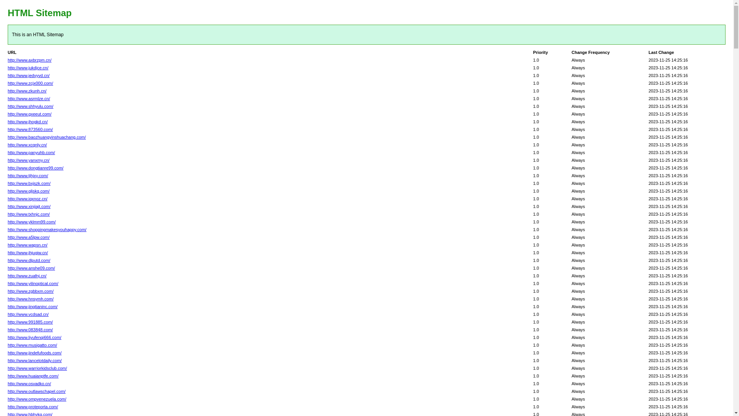  What do you see at coordinates (47, 137) in the screenshot?
I see `http://www.baozhuangyinshuachang.com/` at bounding box center [47, 137].